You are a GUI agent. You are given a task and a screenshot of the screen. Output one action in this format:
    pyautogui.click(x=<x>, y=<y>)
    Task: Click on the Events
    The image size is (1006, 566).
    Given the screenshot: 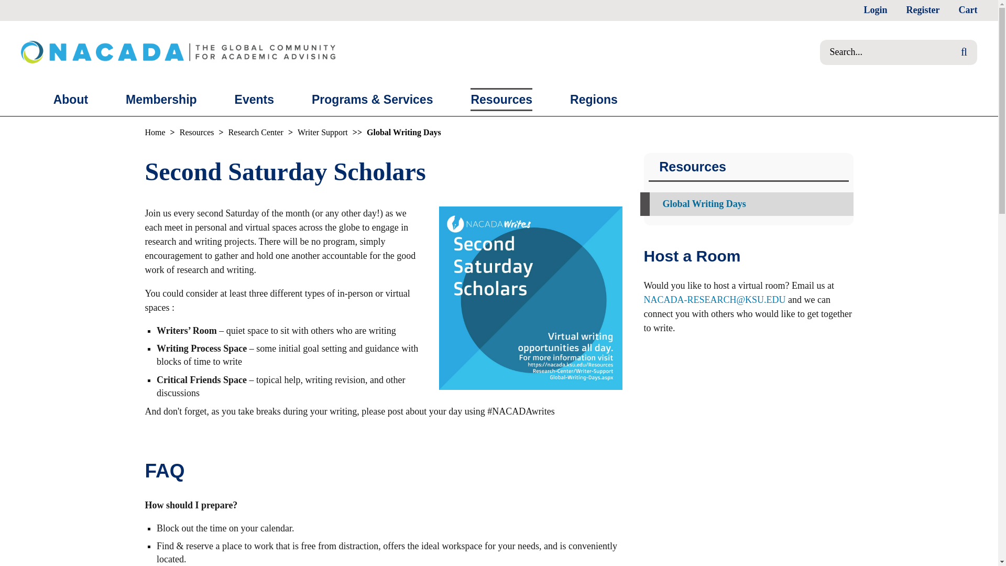 What is the action you would take?
    pyautogui.click(x=254, y=100)
    